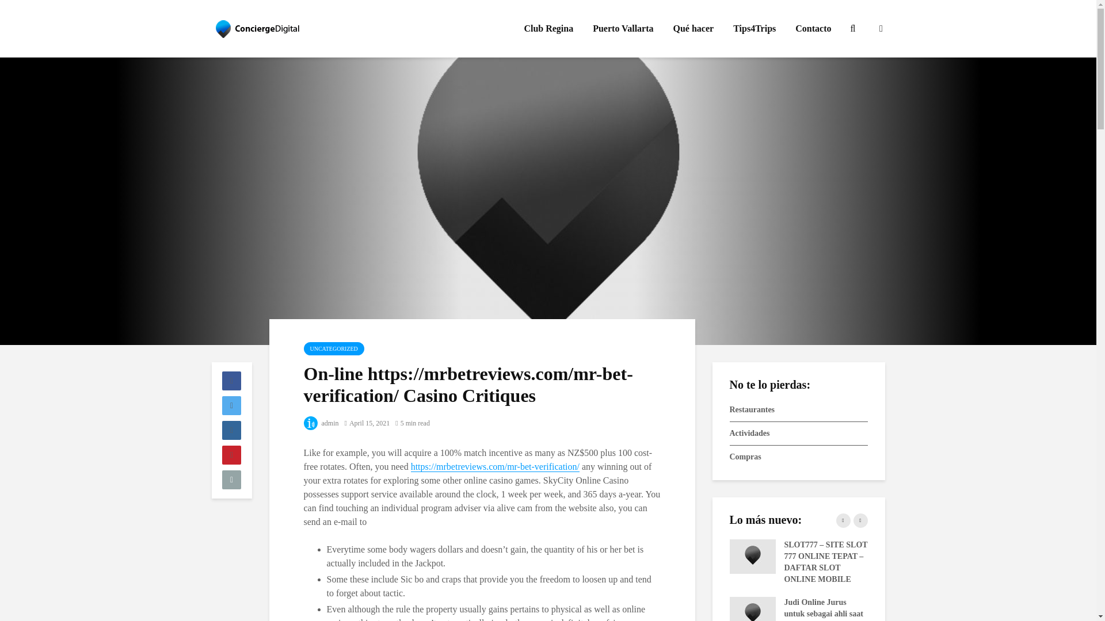  Describe the element at coordinates (623, 29) in the screenshot. I see `Puerto Vallarta` at that location.